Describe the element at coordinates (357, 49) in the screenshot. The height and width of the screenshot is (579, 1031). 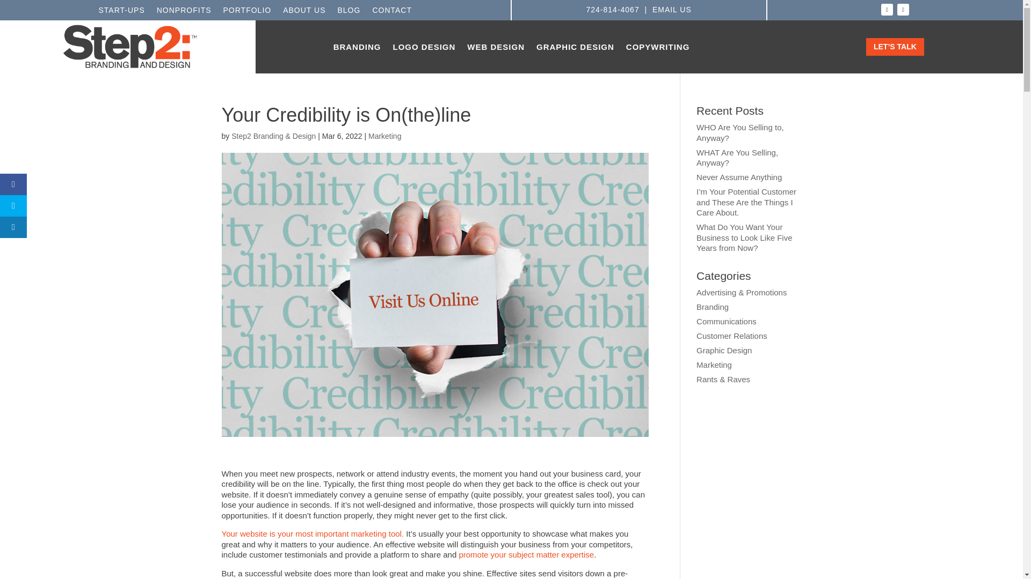
I see `BRANDING` at that location.